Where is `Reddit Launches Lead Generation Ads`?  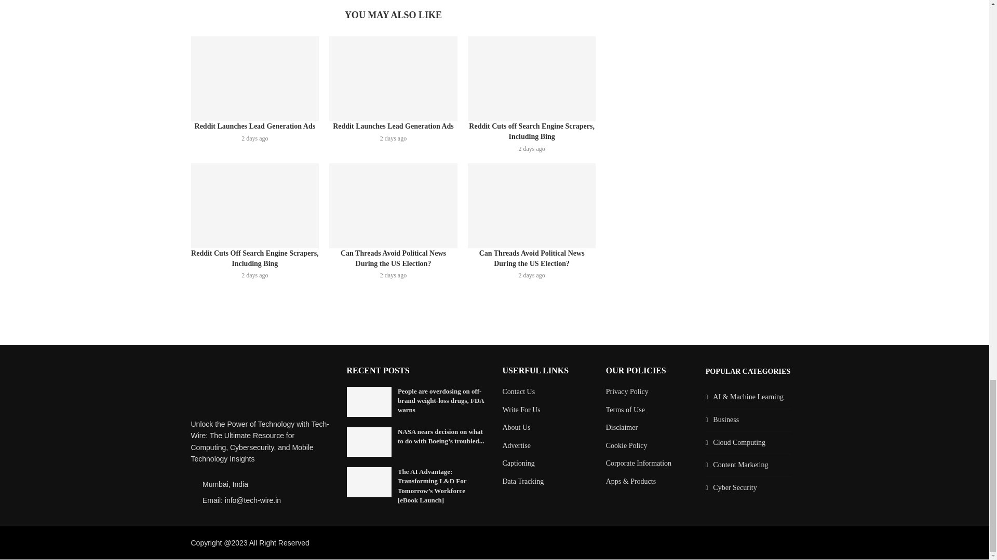 Reddit Launches Lead Generation Ads is located at coordinates (393, 79).